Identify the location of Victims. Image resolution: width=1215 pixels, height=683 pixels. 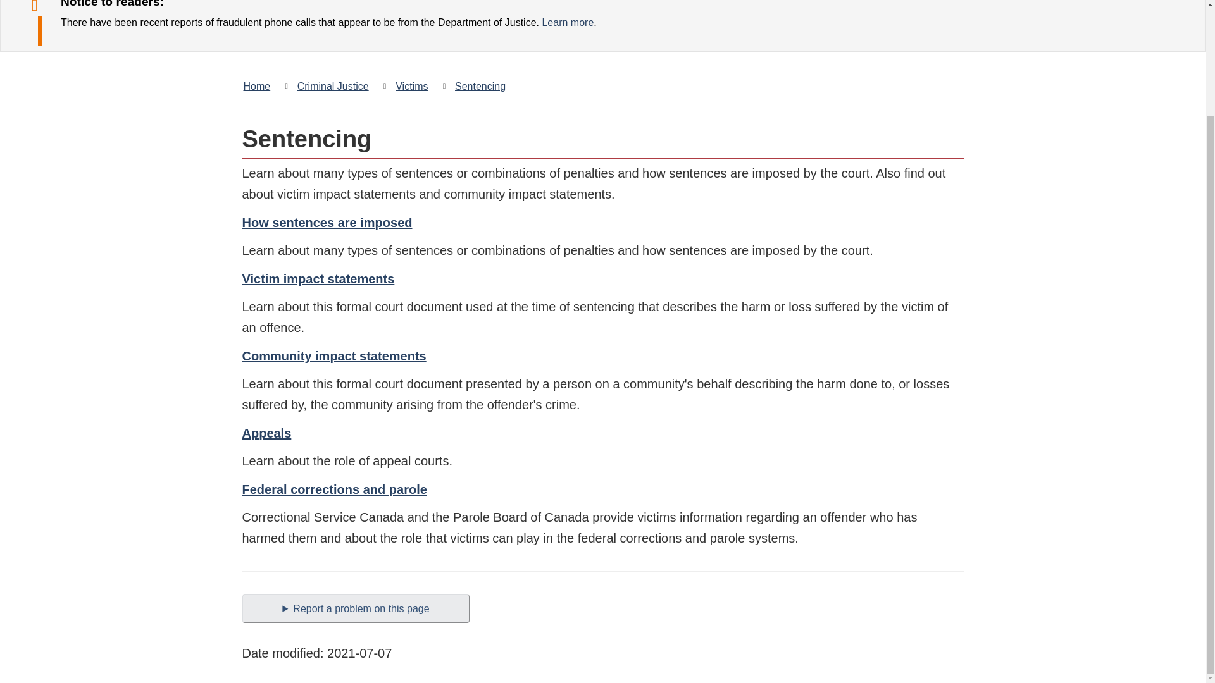
(411, 86).